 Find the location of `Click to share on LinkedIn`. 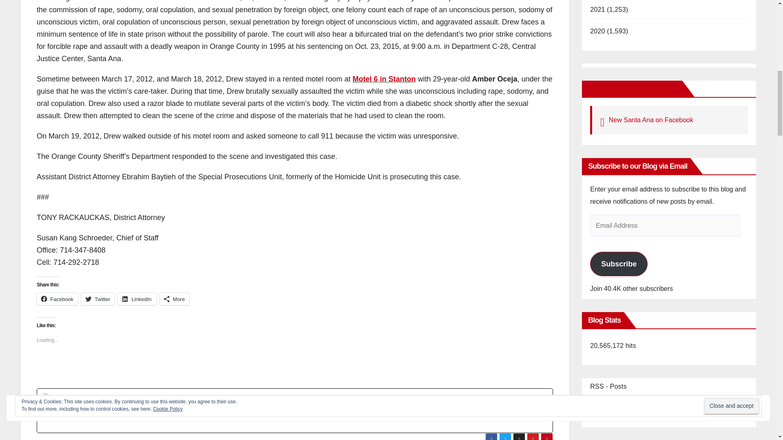

Click to share on LinkedIn is located at coordinates (137, 299).